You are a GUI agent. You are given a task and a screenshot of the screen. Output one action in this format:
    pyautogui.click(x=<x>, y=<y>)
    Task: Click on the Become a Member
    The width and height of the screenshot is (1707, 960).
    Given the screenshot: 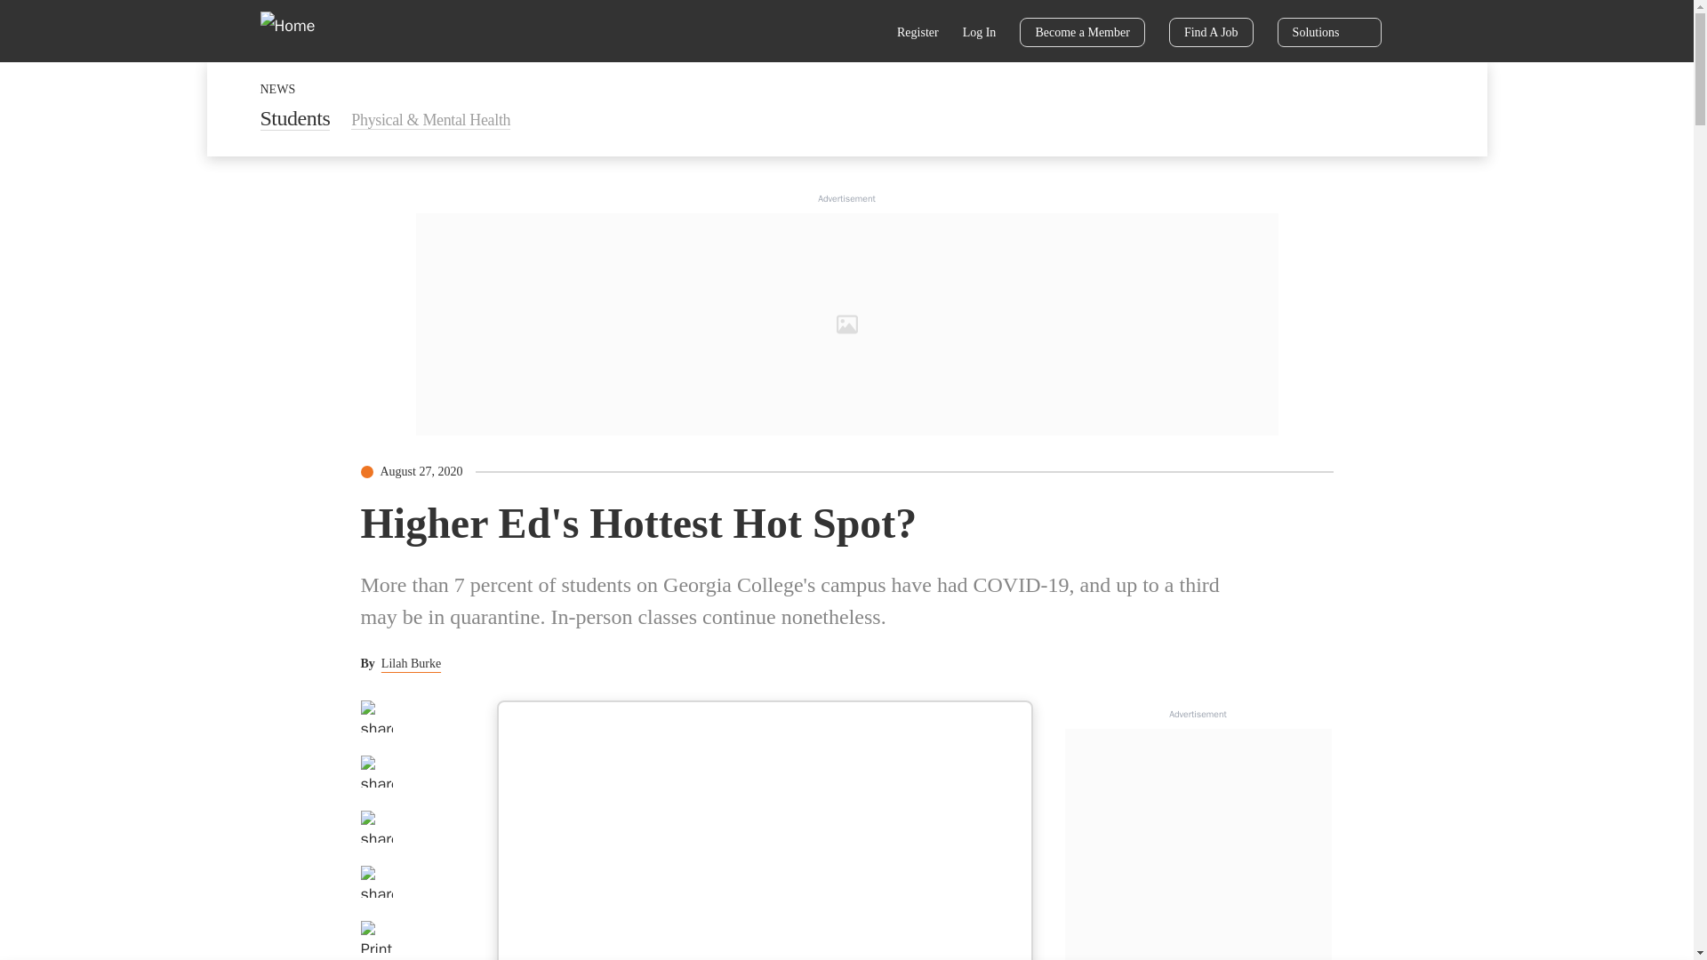 What is the action you would take?
    pyautogui.click(x=1082, y=32)
    